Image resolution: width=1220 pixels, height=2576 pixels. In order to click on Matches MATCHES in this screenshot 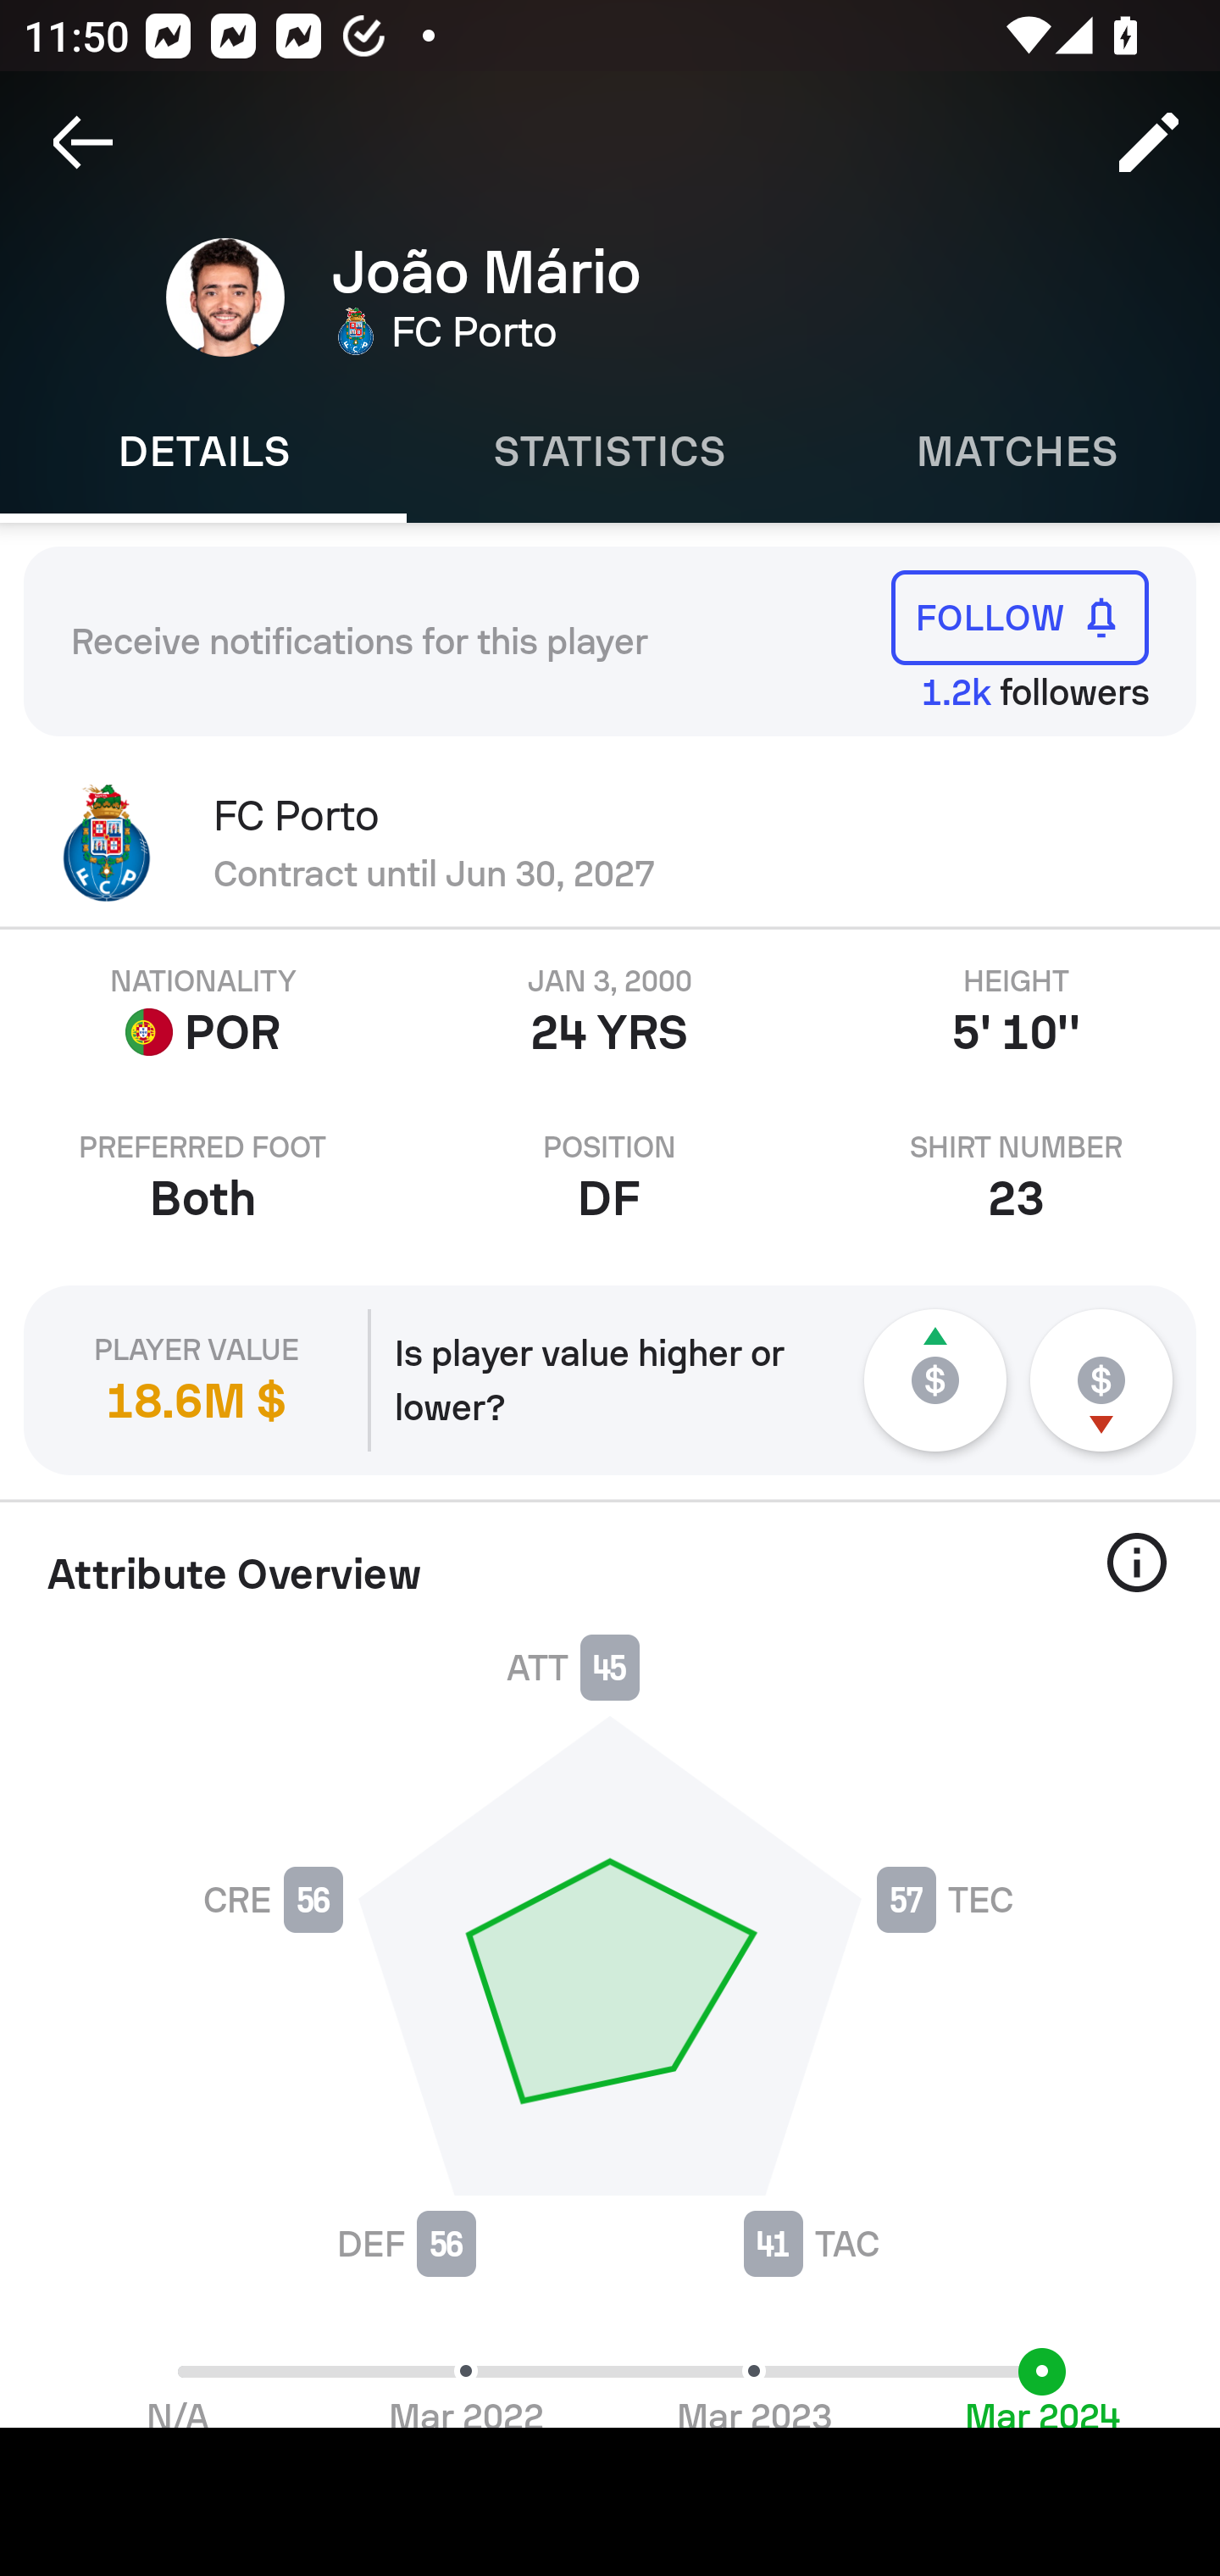, I will do `click(1017, 452)`.